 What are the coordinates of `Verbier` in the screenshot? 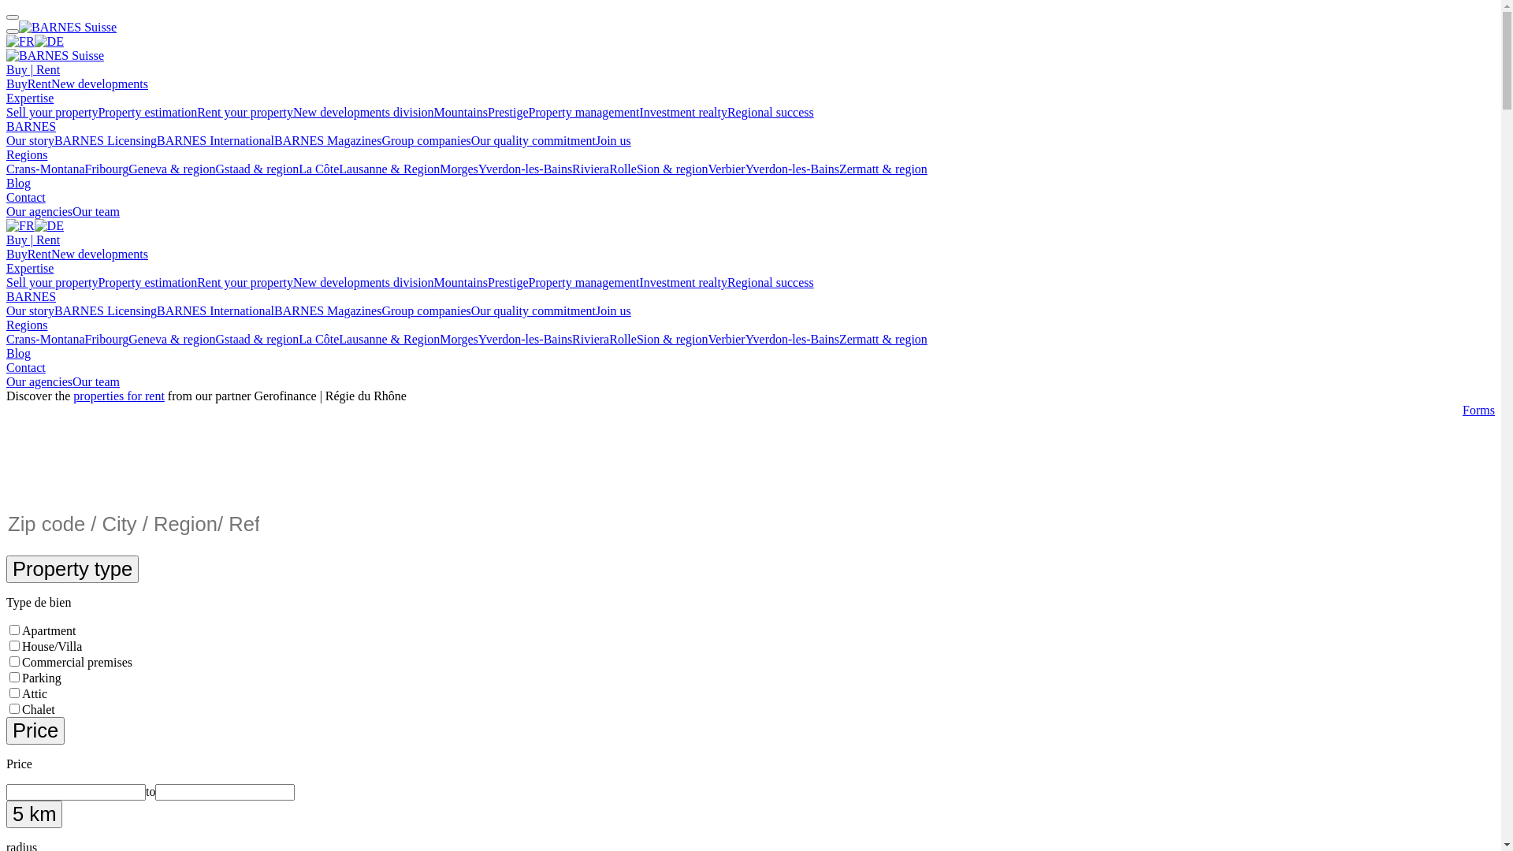 It's located at (727, 339).